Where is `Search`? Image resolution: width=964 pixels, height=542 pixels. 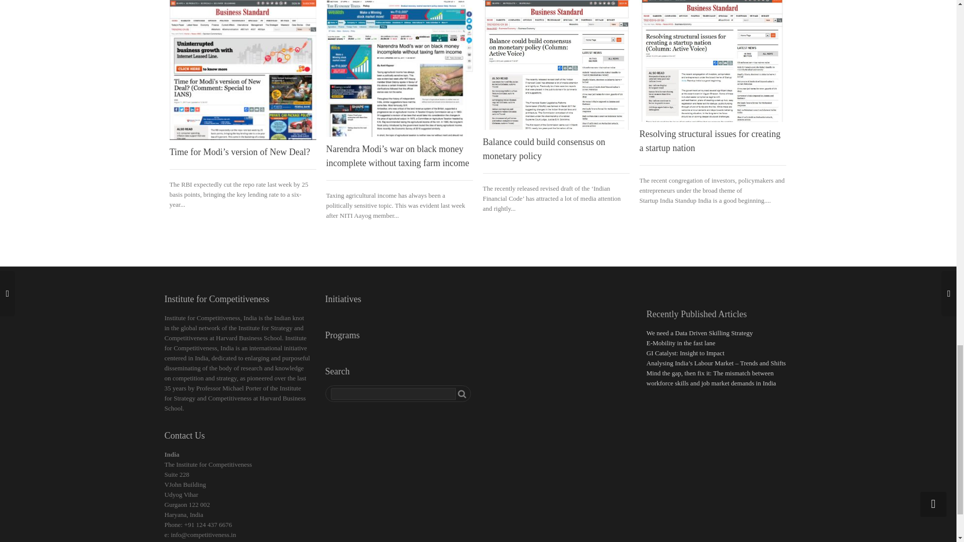 Search is located at coordinates (462, 394).